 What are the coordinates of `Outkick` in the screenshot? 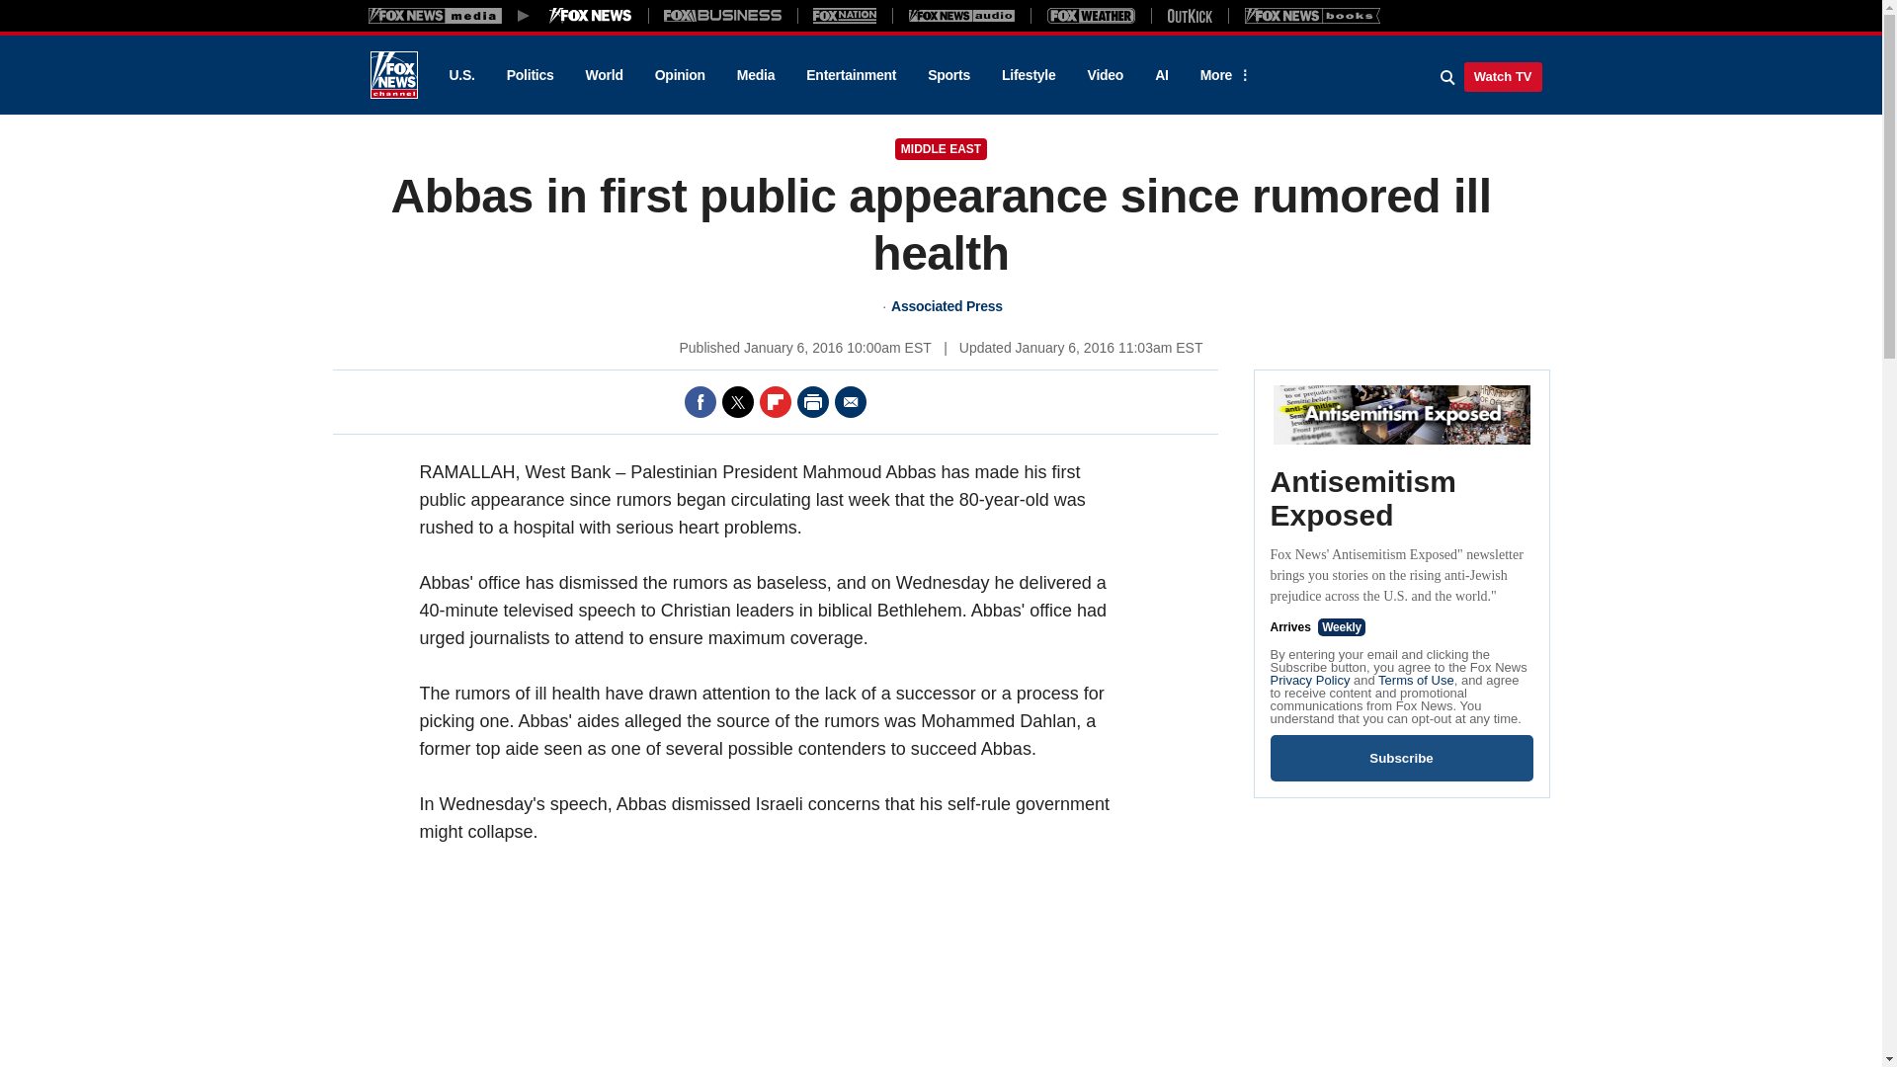 It's located at (1189, 15).